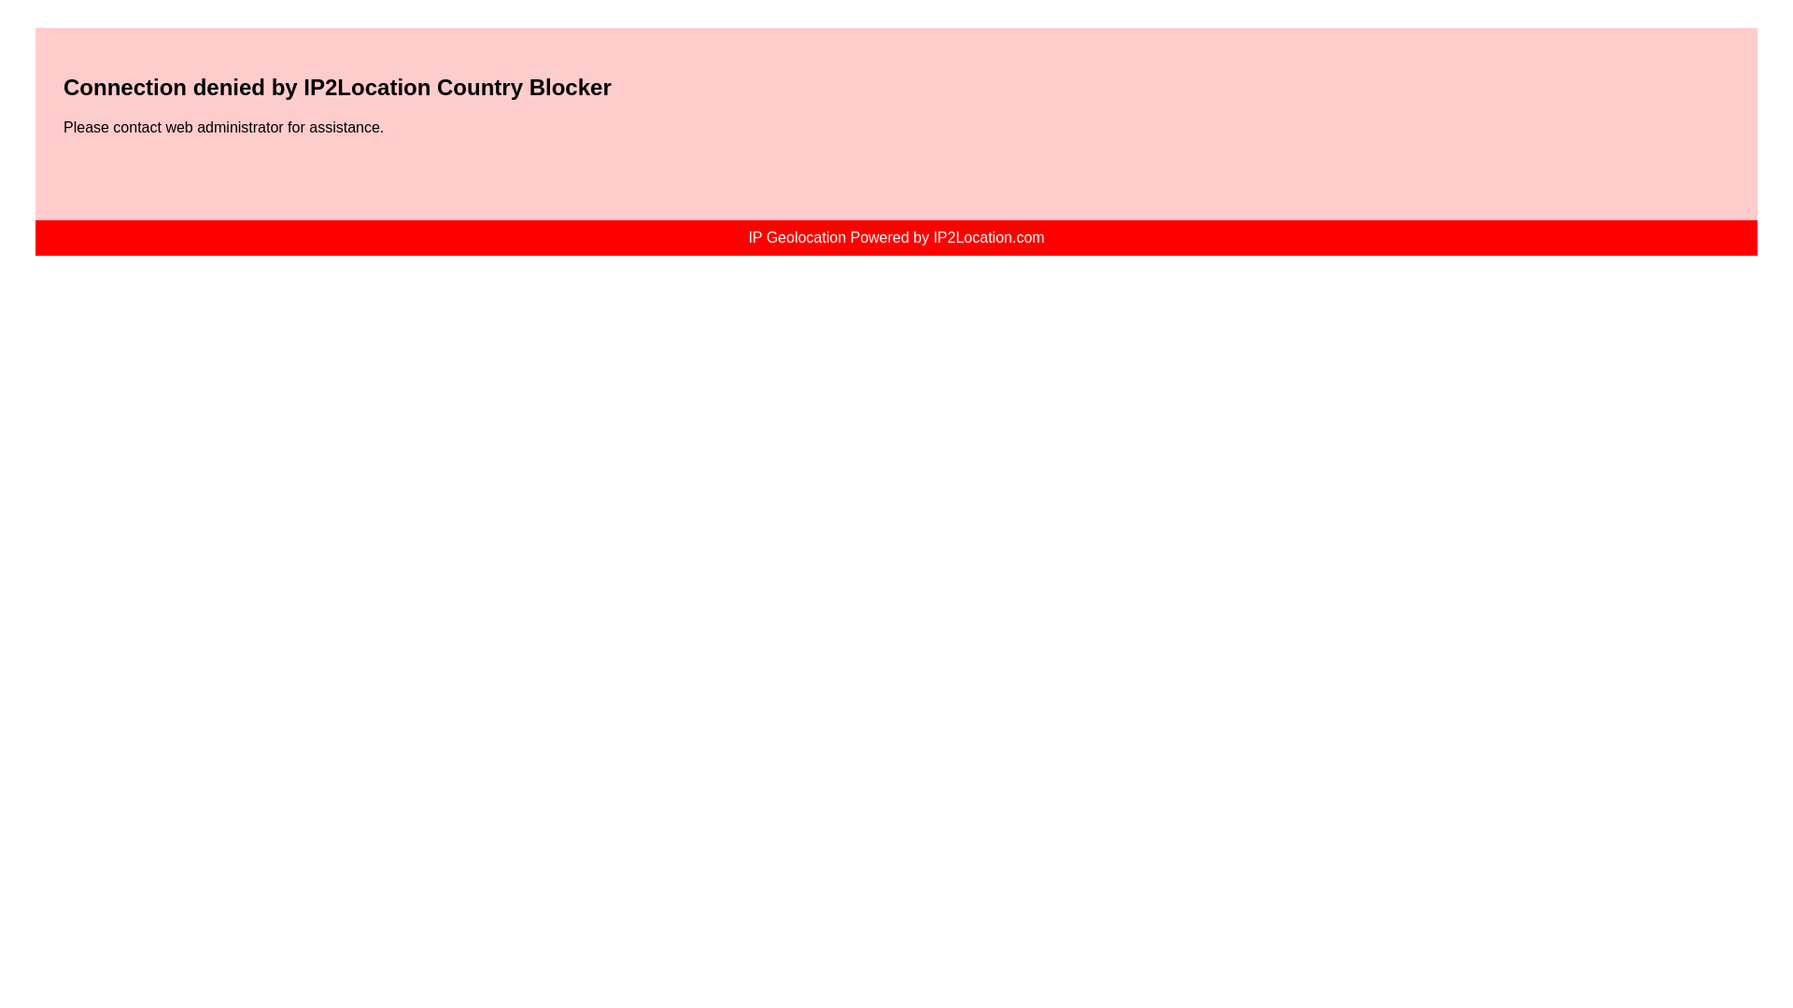  I want to click on IP Geolocation Powered by IP2Location.com, so click(895, 237).